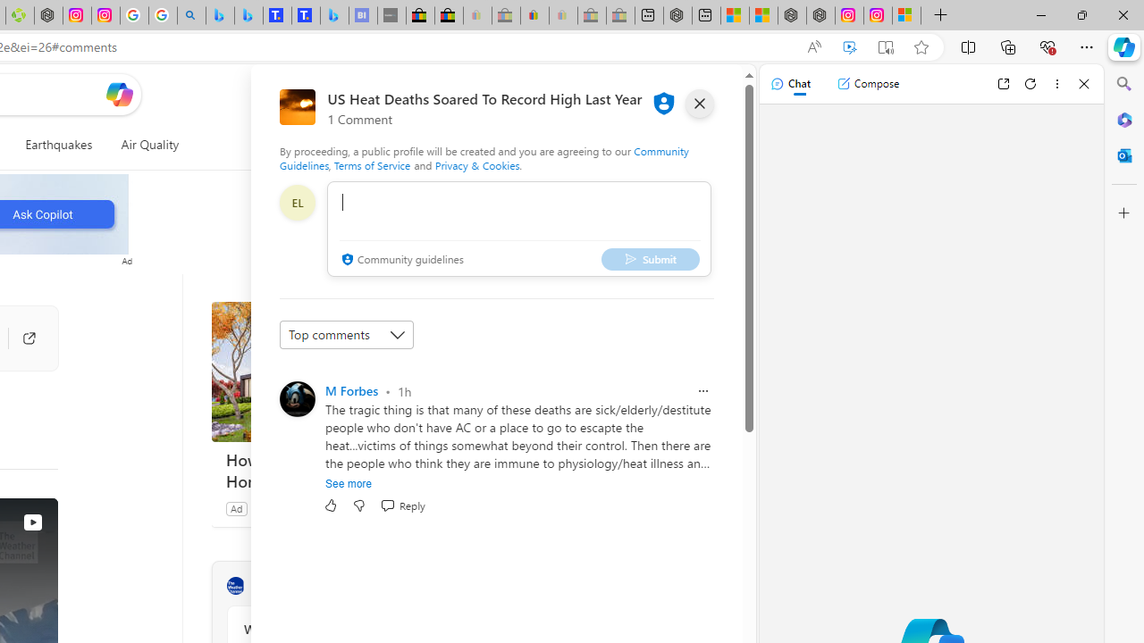 The height and width of the screenshot is (643, 1144). Describe the element at coordinates (702, 391) in the screenshot. I see `Report comment` at that location.